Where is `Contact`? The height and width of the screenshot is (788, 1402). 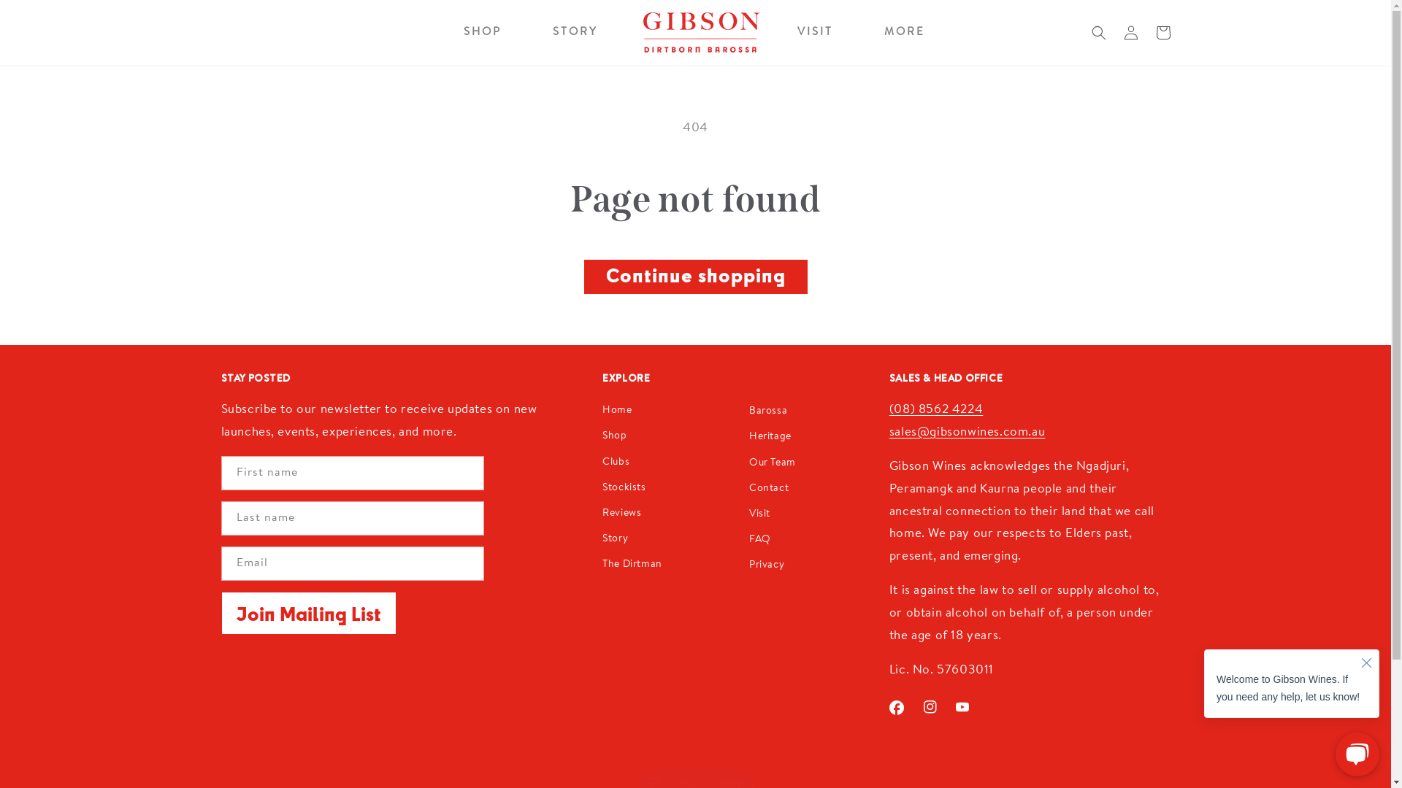 Contact is located at coordinates (769, 489).